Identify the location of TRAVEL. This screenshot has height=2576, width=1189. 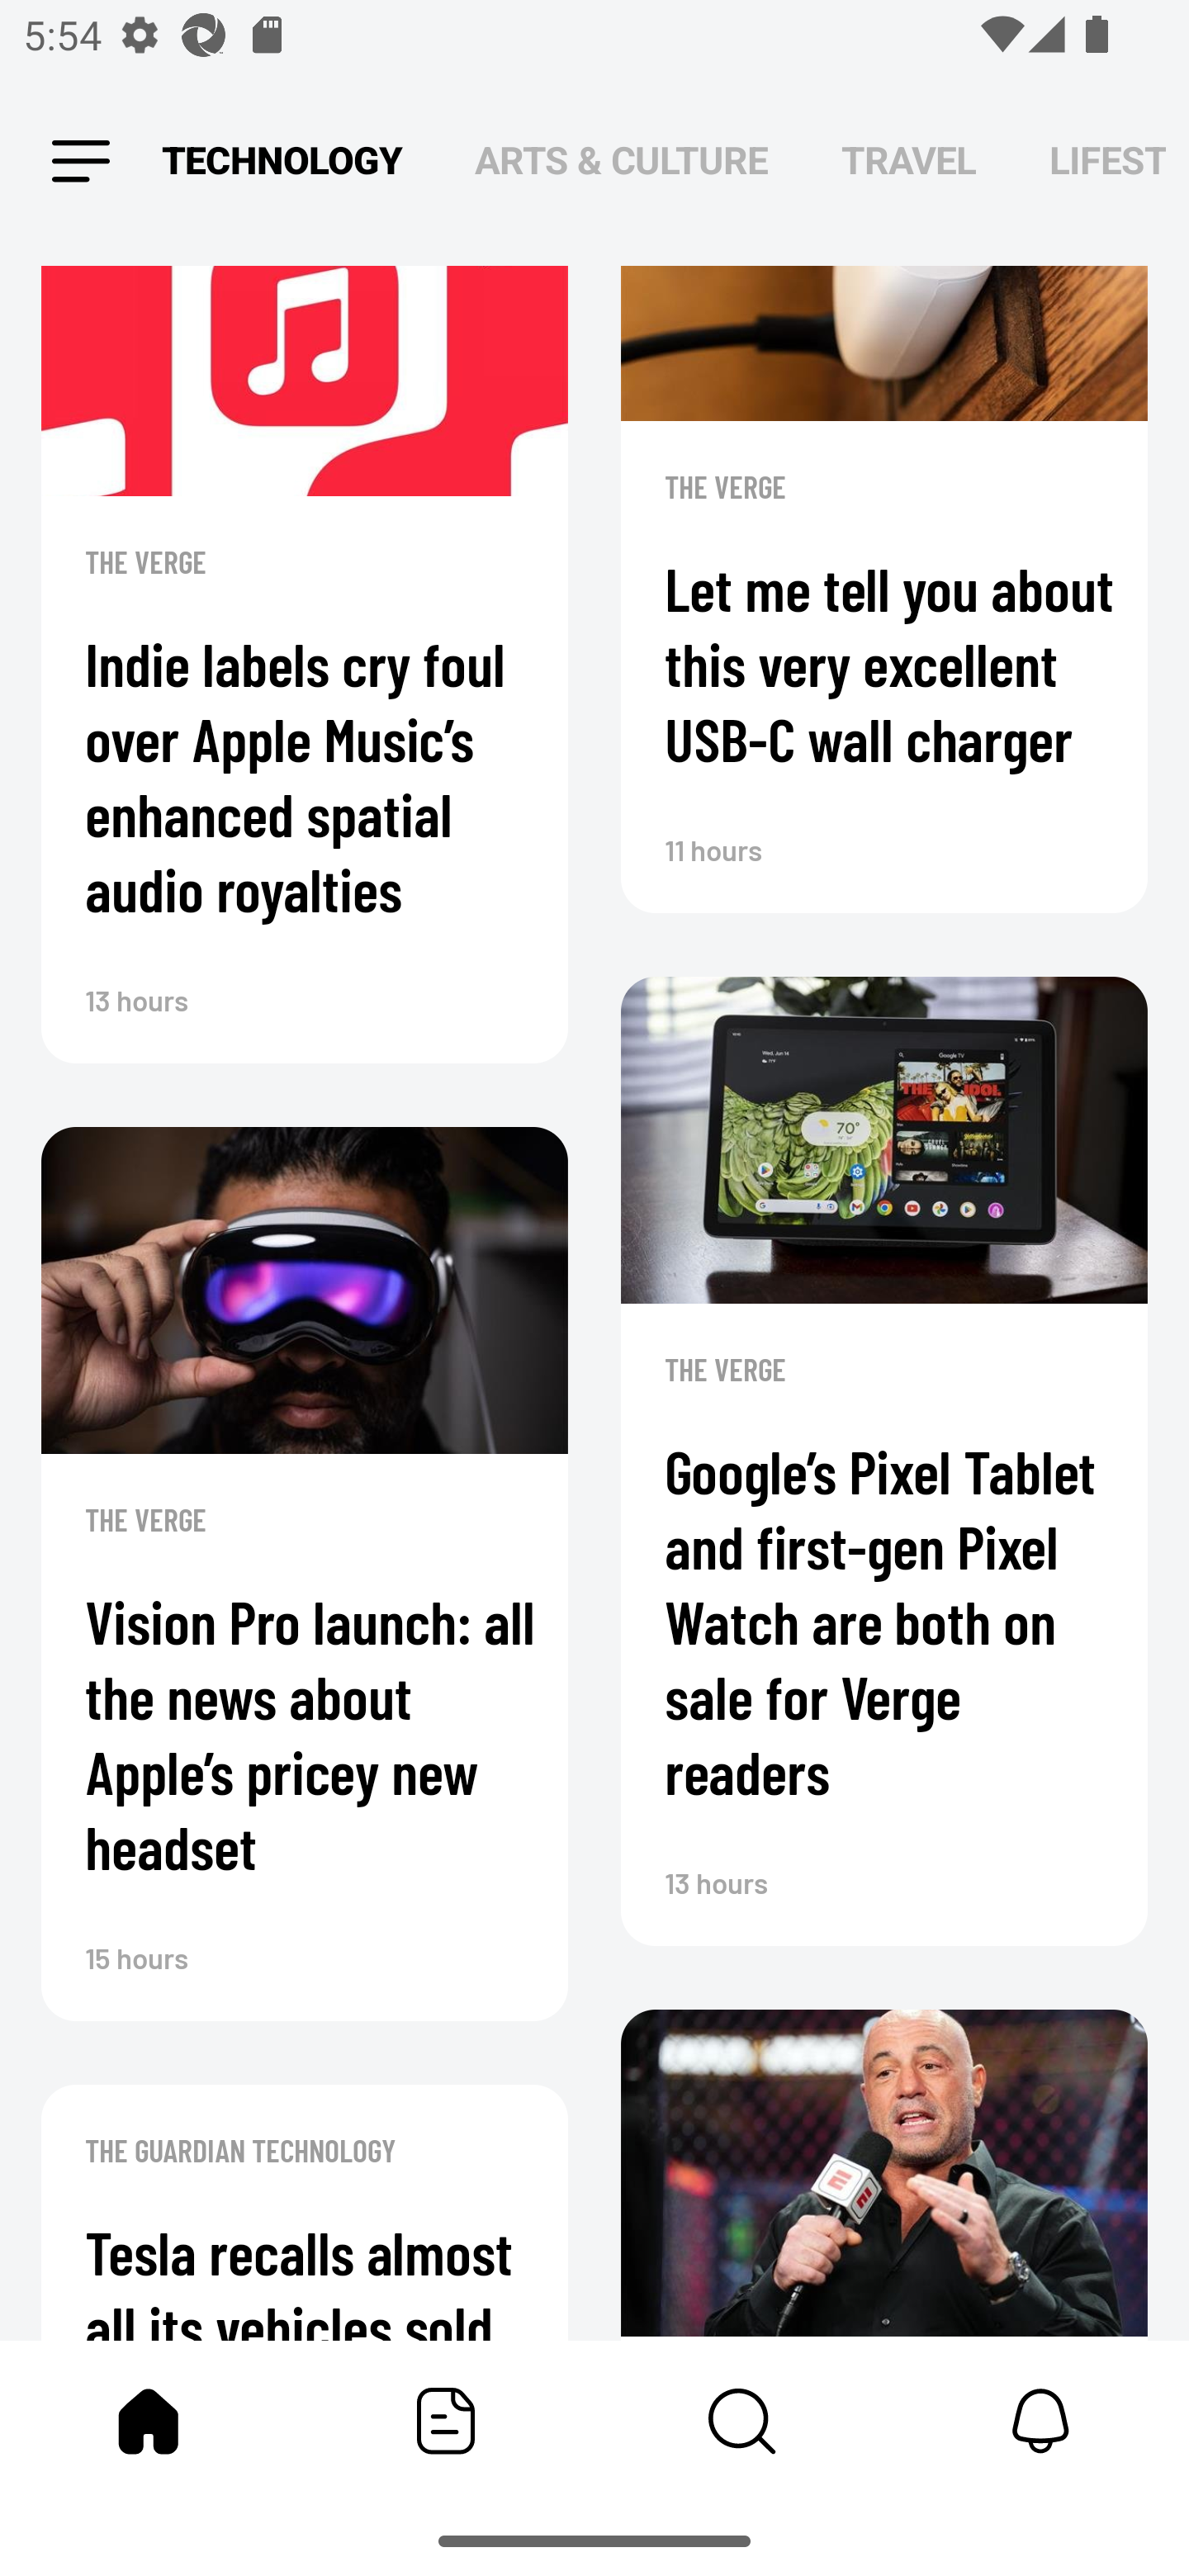
(908, 160).